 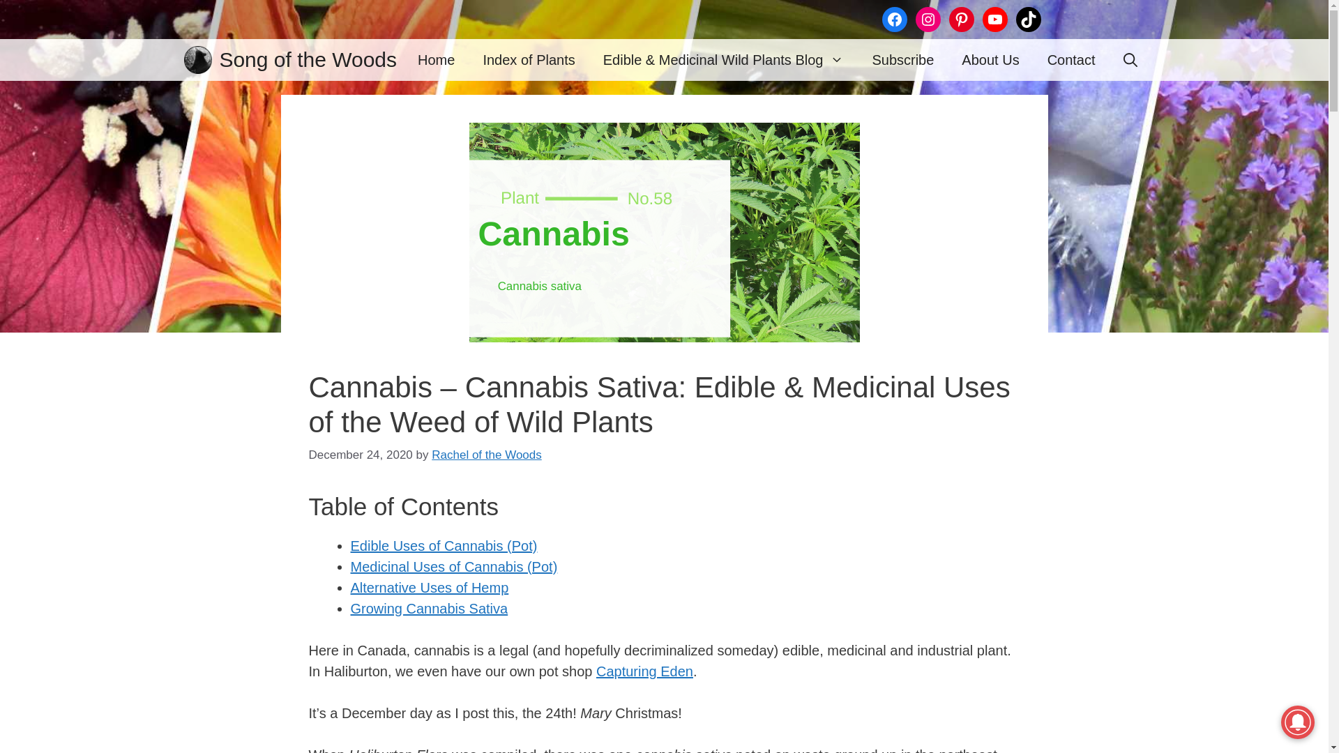 I want to click on Song of the Woods, so click(x=198, y=60).